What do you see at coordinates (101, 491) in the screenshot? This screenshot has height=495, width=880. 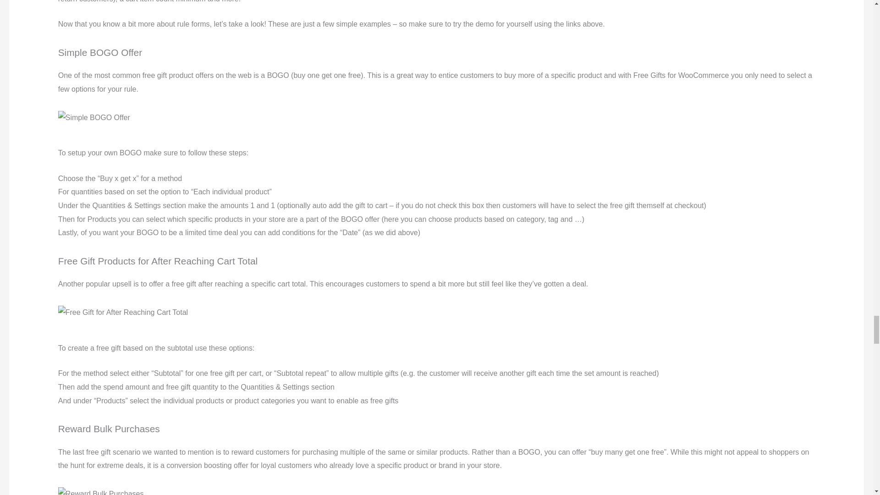 I see `Reward Bulk Purchases` at bounding box center [101, 491].